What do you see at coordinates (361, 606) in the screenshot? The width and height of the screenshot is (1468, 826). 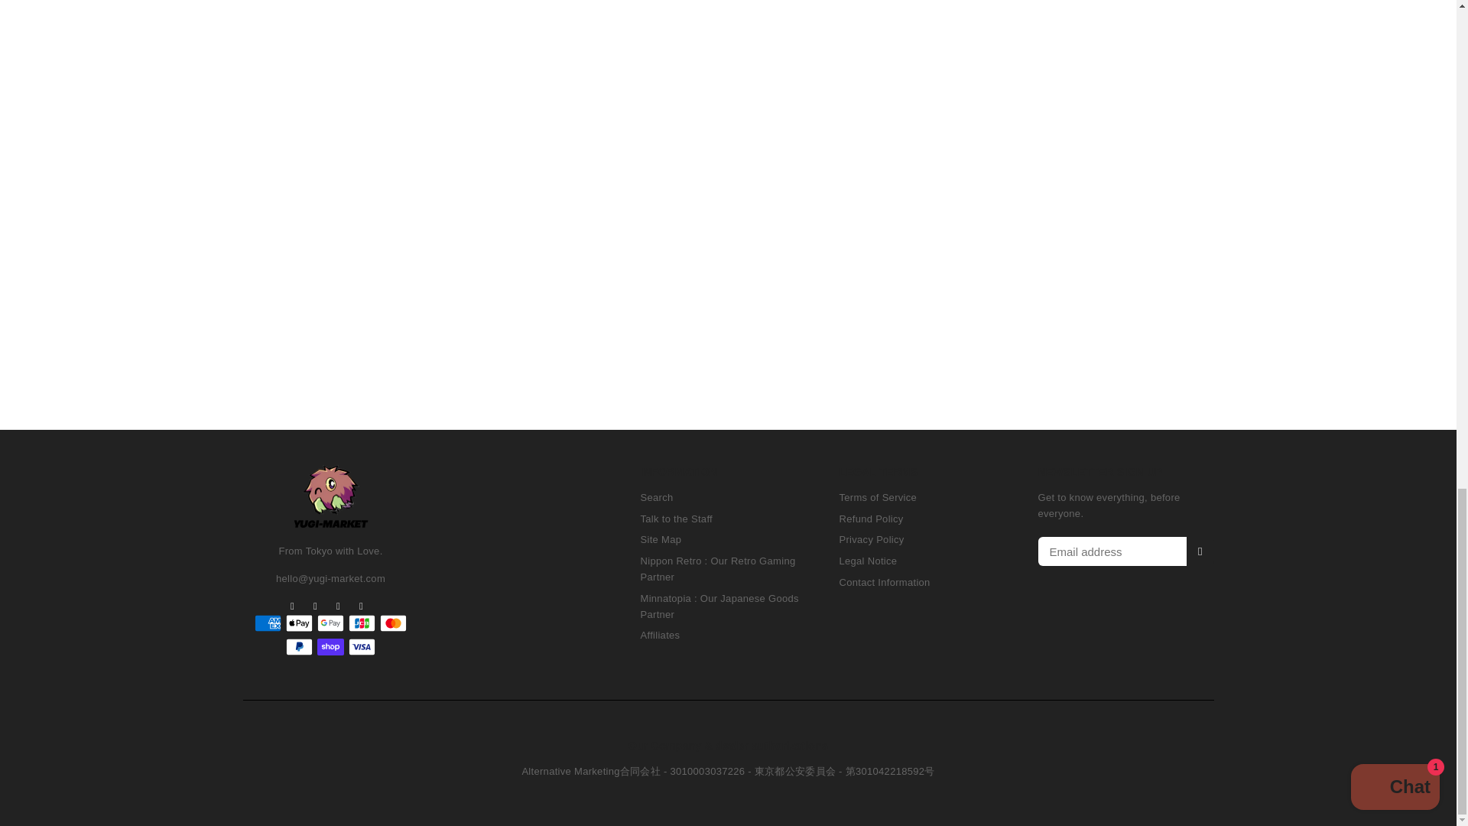 I see `Yugi-Market on TikTok` at bounding box center [361, 606].